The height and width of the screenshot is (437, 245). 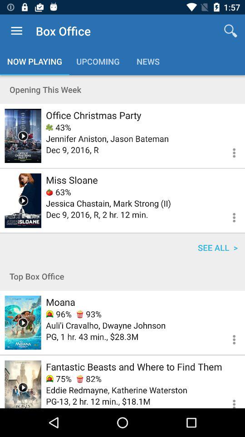 What do you see at coordinates (89, 314) in the screenshot?
I see `turn off 93%` at bounding box center [89, 314].